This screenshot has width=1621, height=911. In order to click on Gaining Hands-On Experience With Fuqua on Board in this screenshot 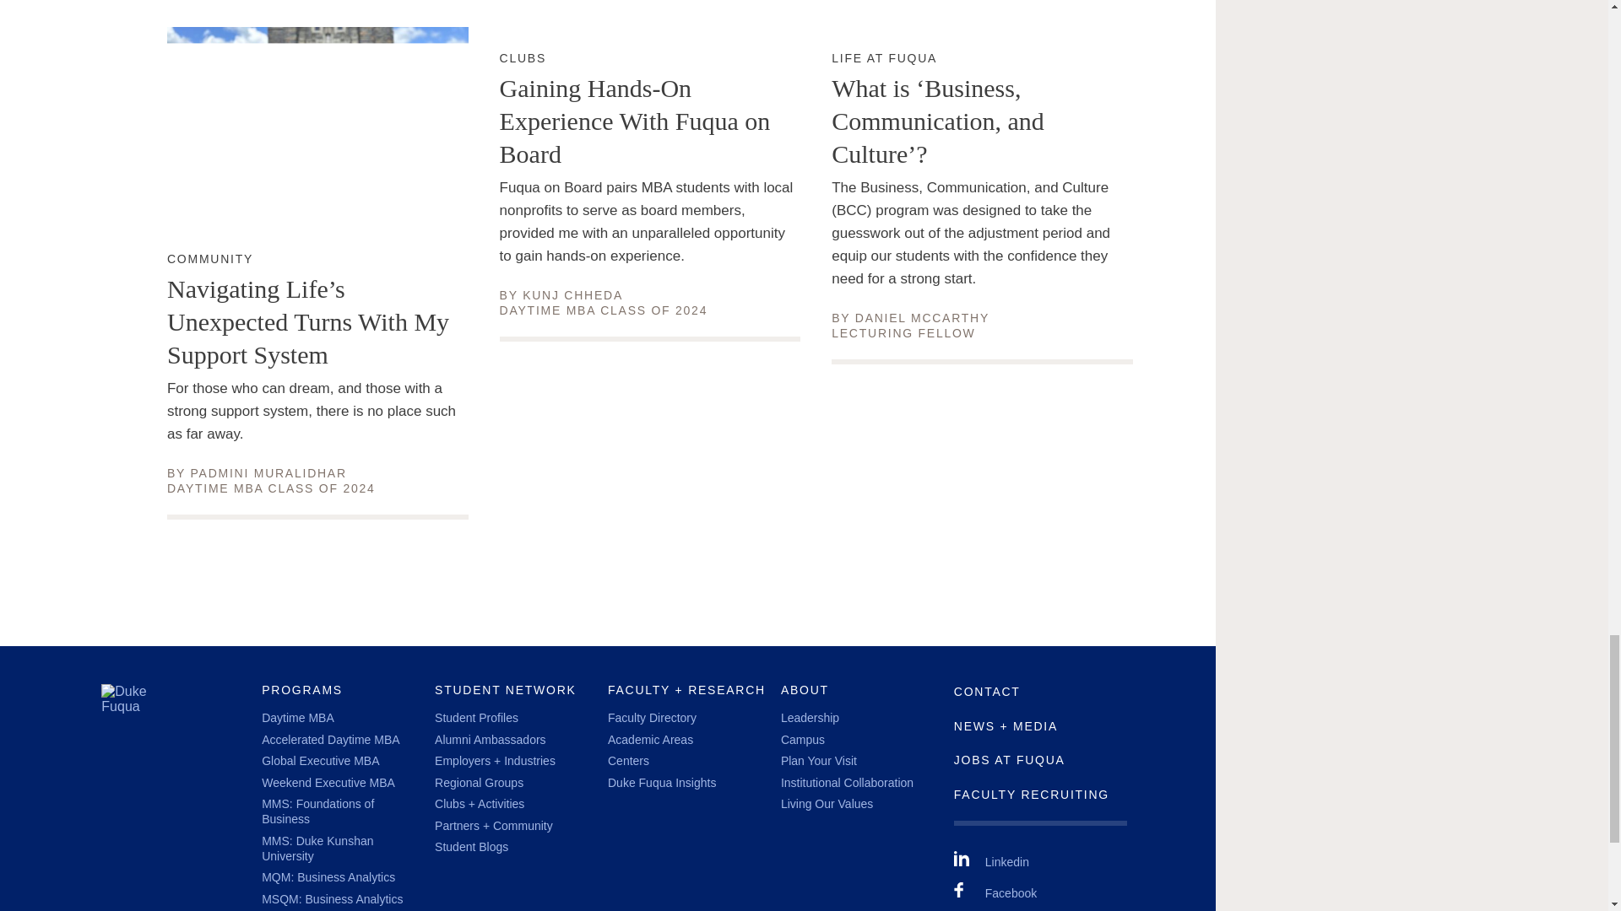, I will do `click(329, 739)`.